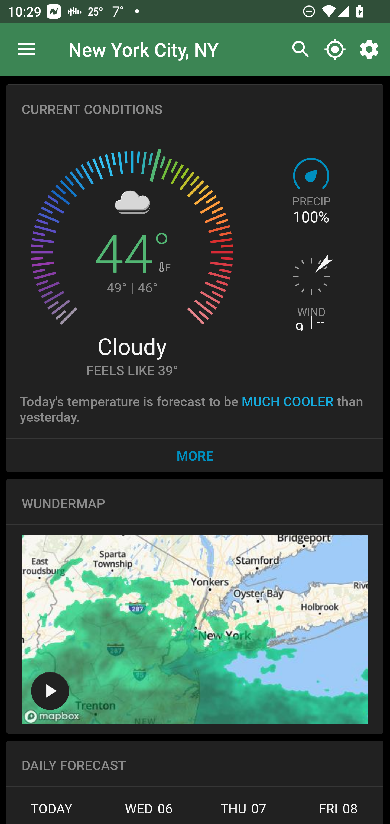 The image size is (390, 824). Describe the element at coordinates (298, 49) in the screenshot. I see `Search for location` at that location.